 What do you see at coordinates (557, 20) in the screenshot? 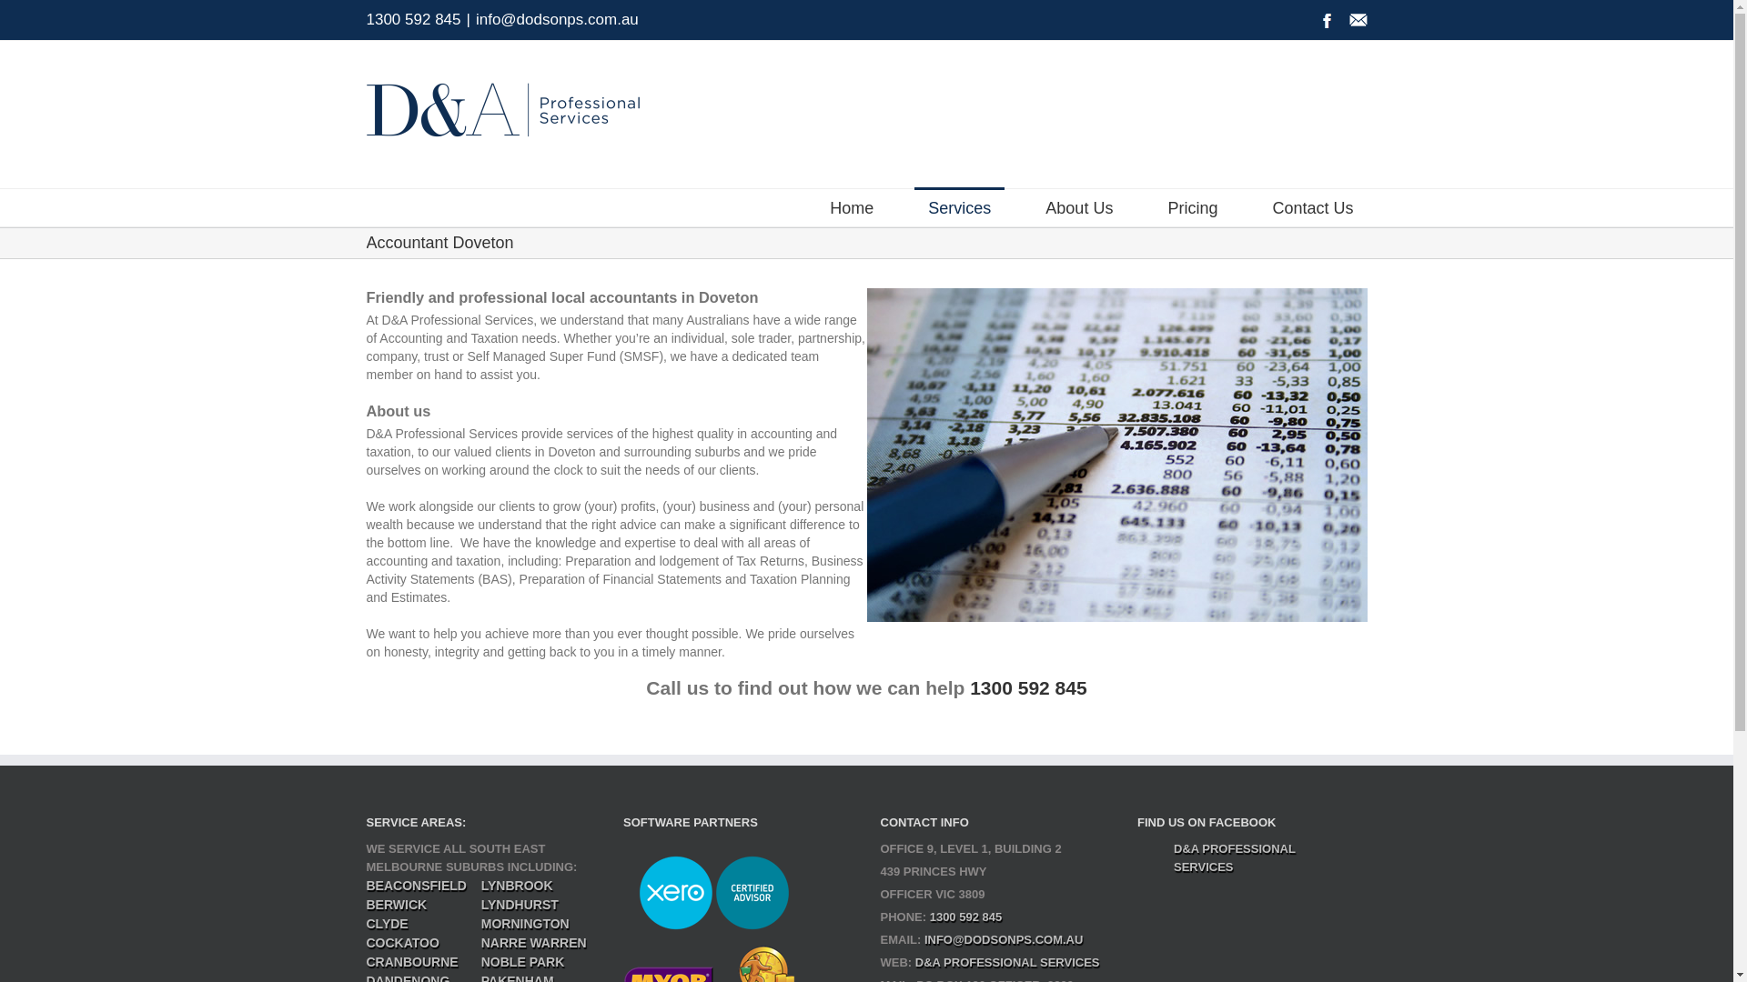
I see `info@dodsonps.com.au` at bounding box center [557, 20].